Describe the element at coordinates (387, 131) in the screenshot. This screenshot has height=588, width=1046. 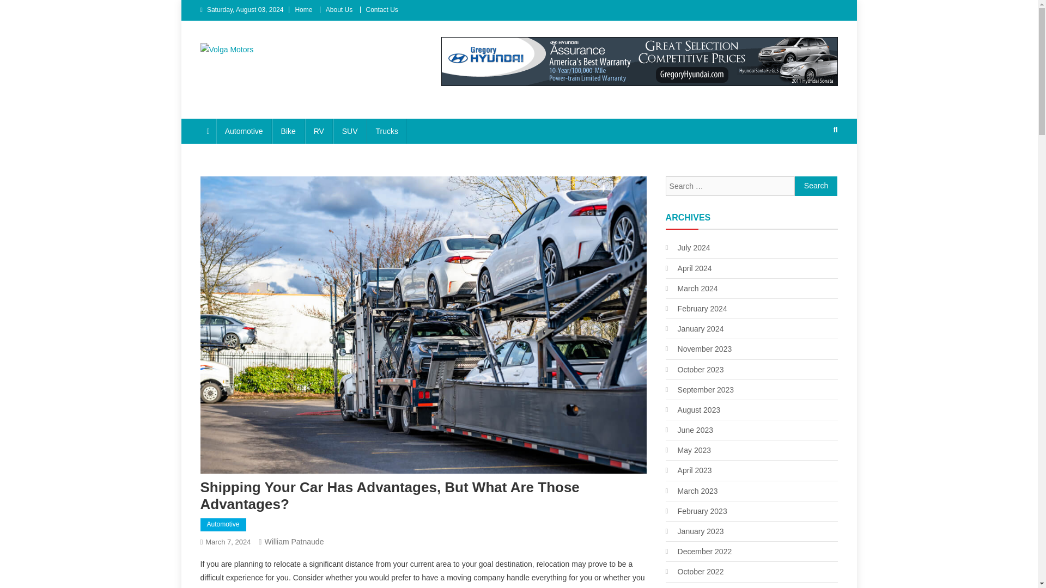
I see `Trucks` at that location.